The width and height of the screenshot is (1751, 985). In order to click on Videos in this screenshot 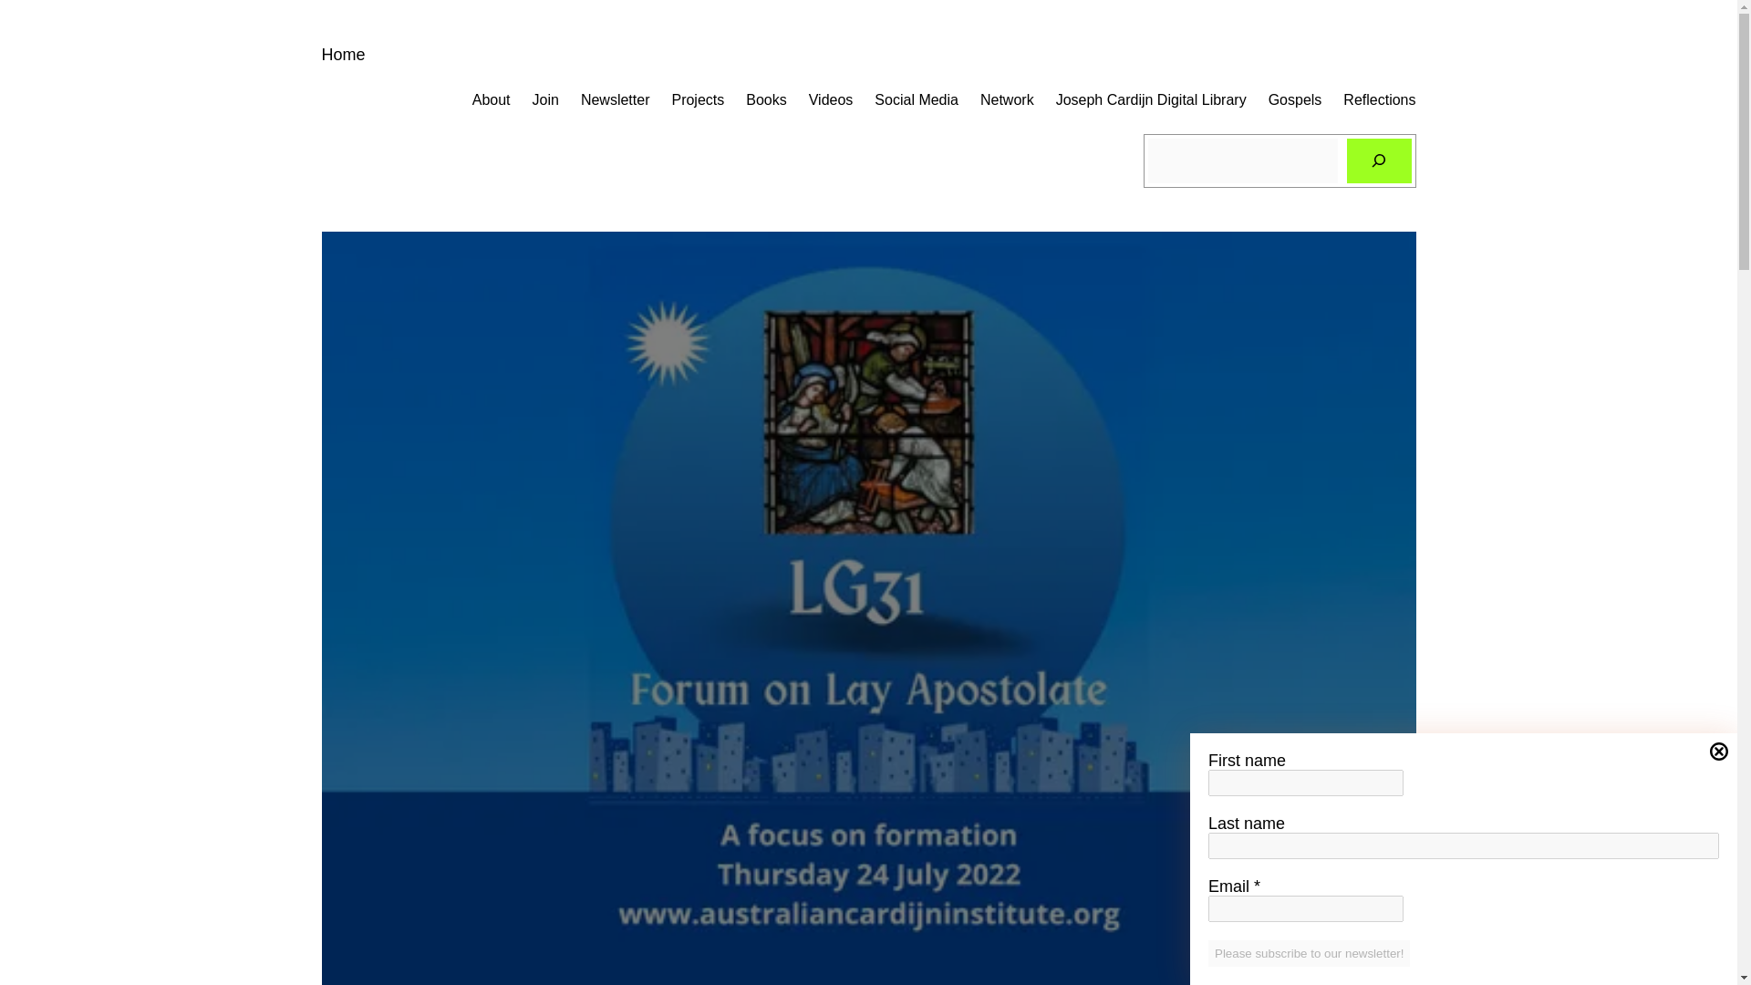, I will do `click(832, 100)`.